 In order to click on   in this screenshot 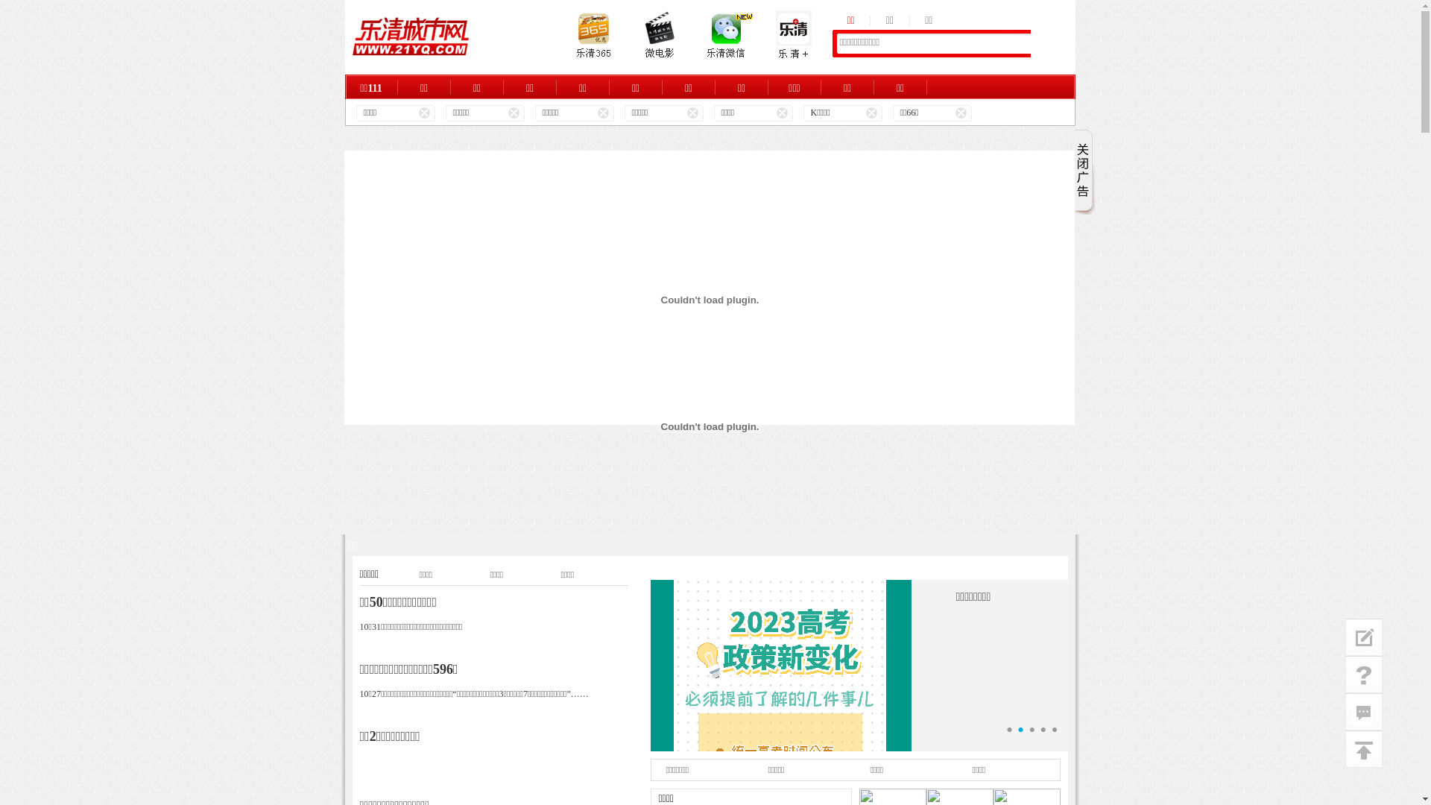, I will do `click(1022, 113)`.